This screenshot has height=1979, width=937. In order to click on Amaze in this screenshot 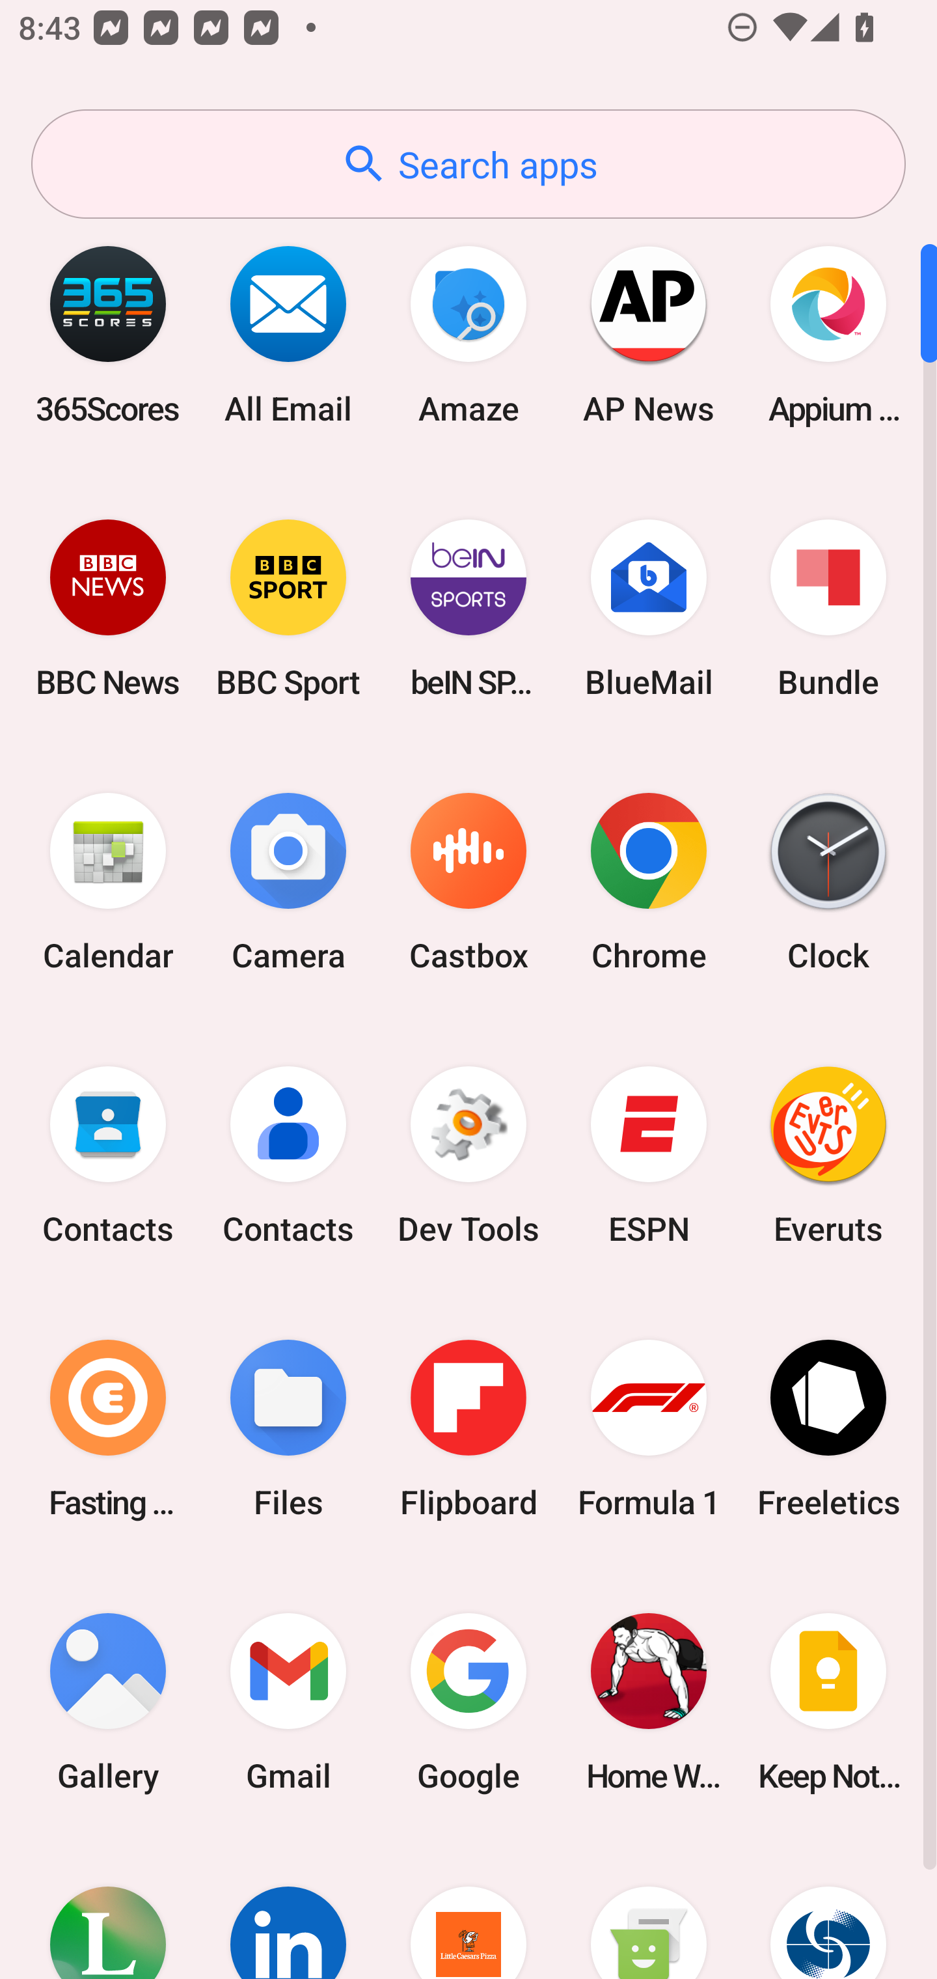, I will do `click(468, 335)`.